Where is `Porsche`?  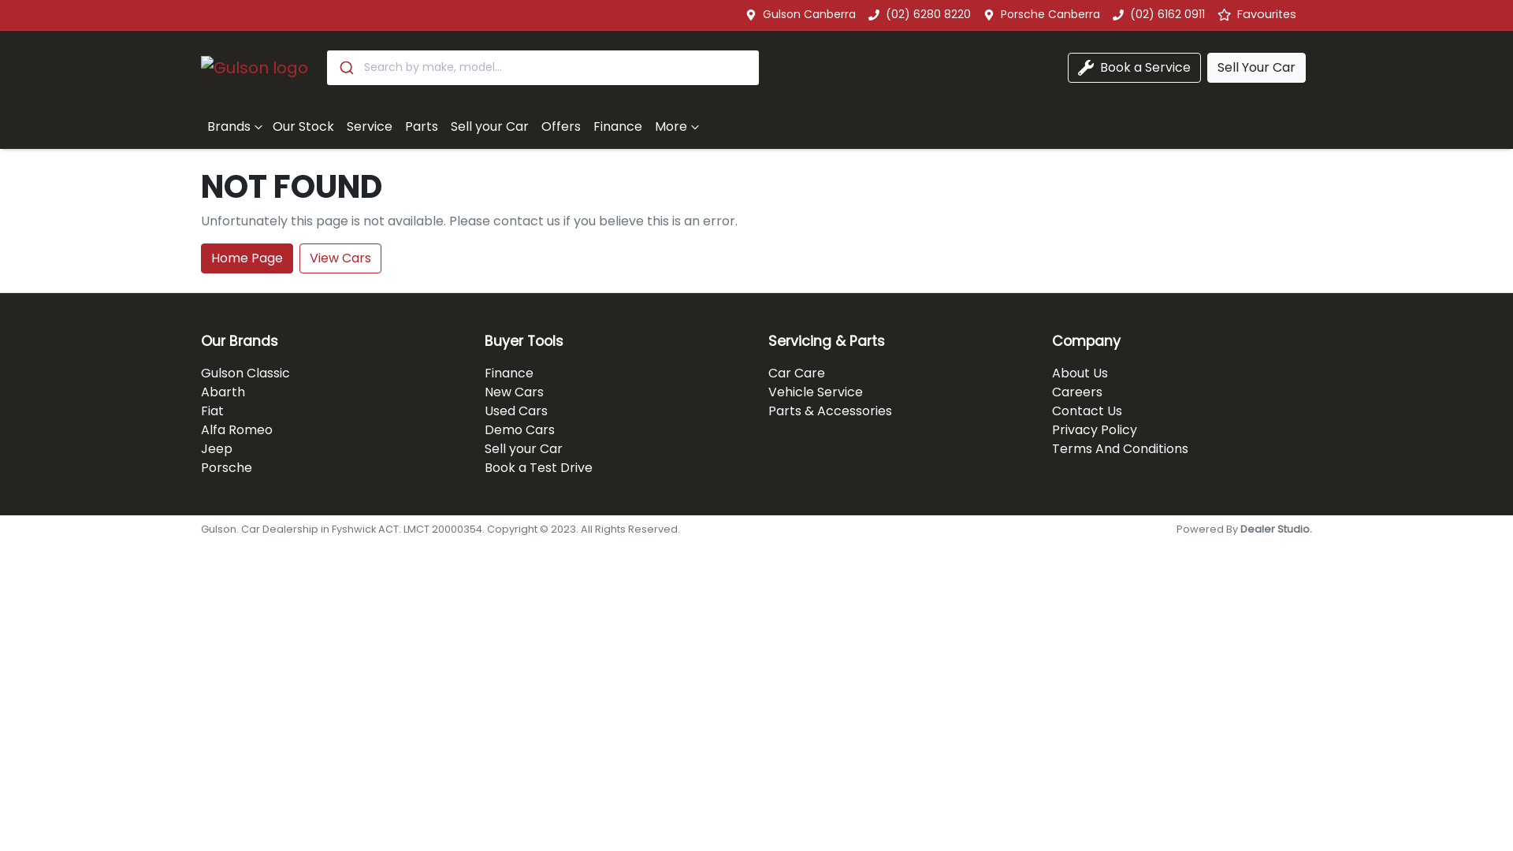
Porsche is located at coordinates (227, 468).